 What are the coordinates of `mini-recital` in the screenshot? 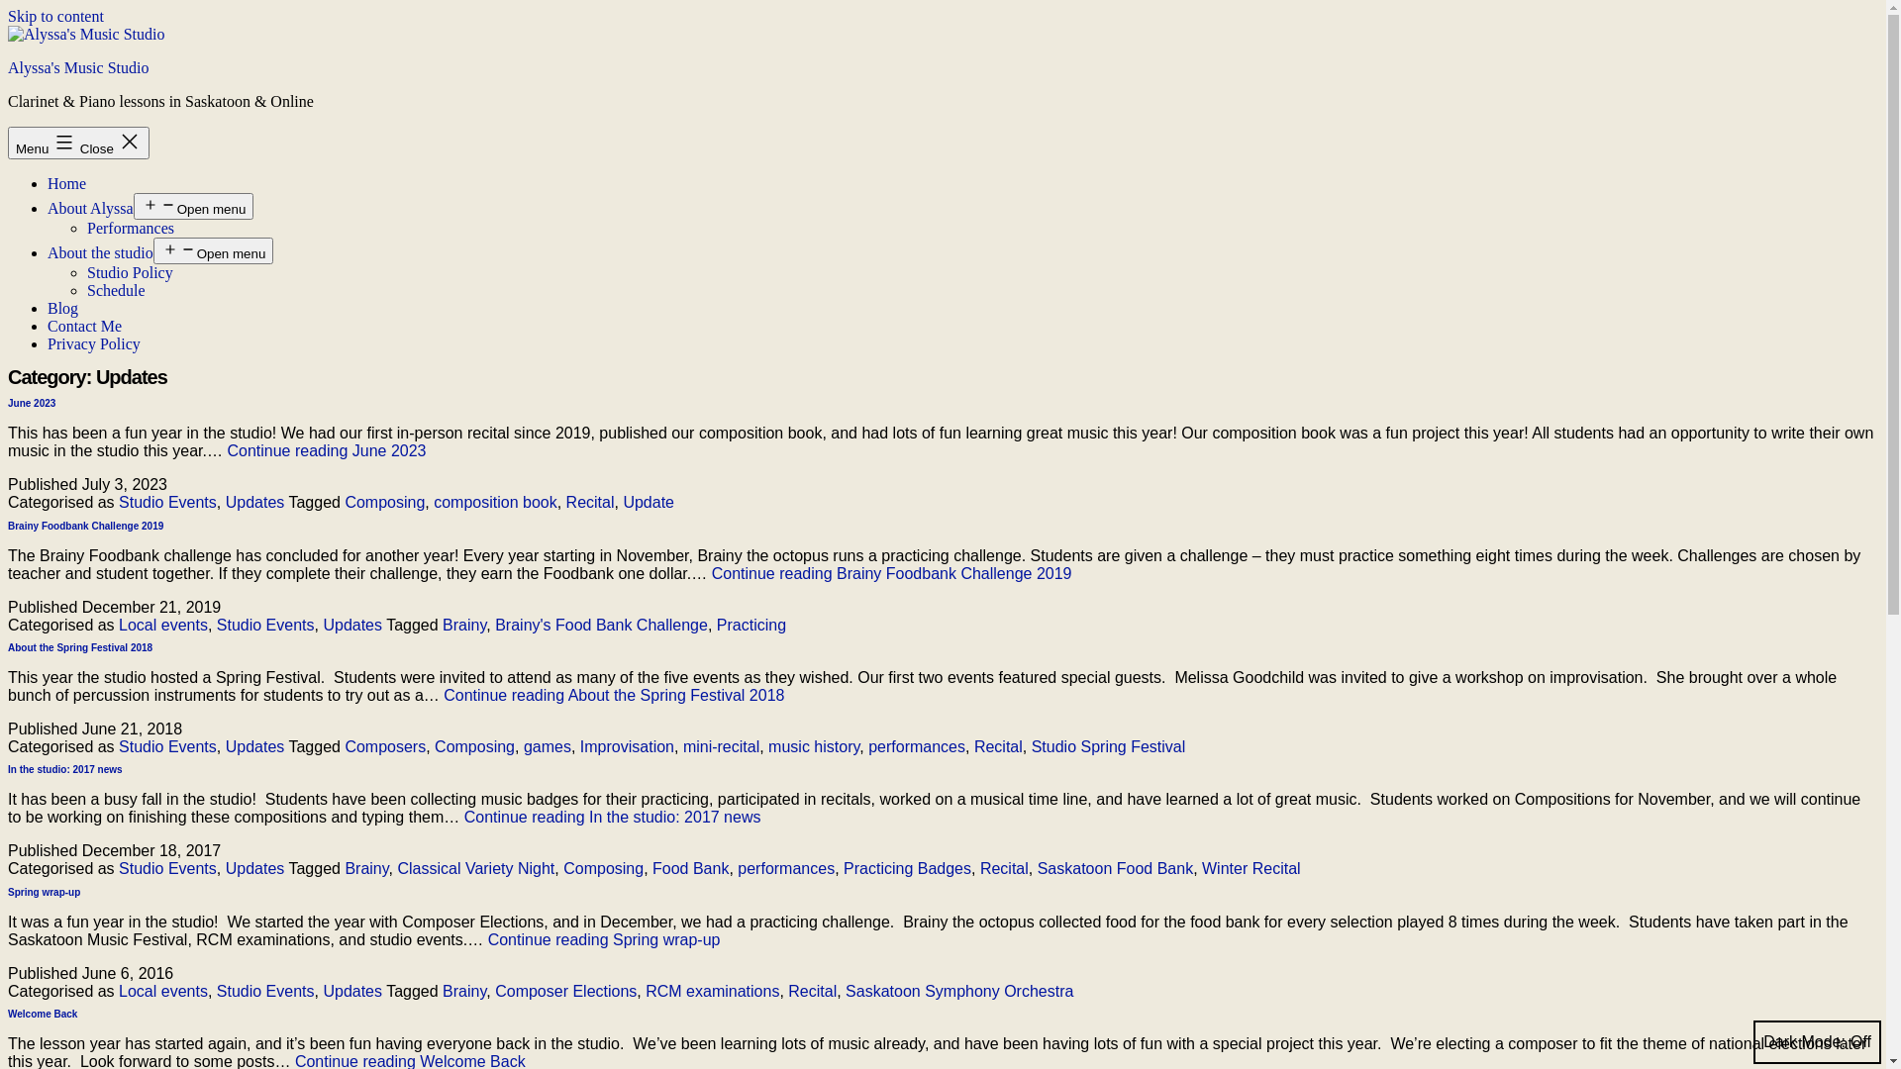 It's located at (721, 746).